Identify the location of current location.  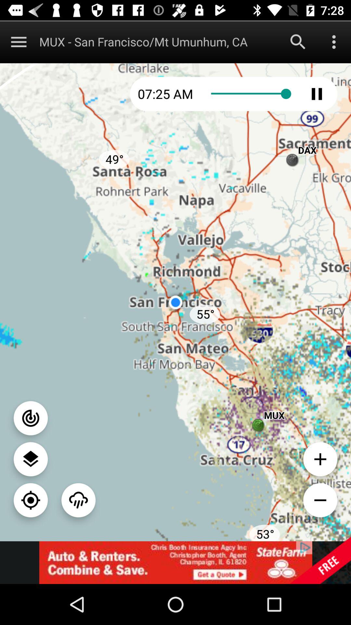
(31, 500).